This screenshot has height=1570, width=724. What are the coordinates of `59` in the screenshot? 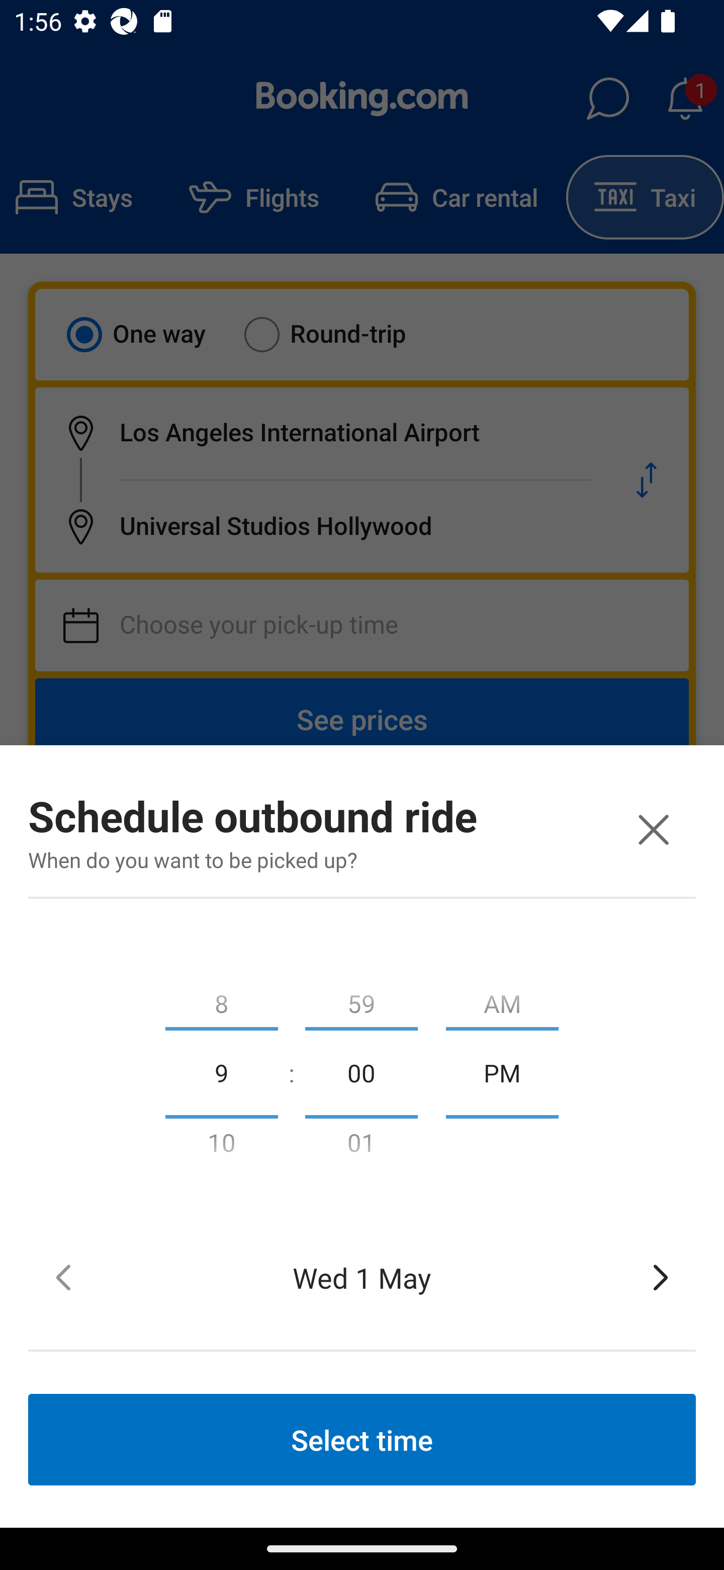 It's located at (361, 999).